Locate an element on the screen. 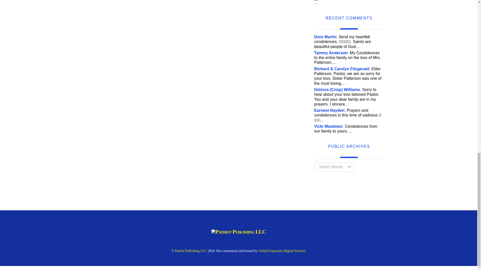 Image resolution: width=481 pixels, height=270 pixels. Patriot Publishing LLC is located at coordinates (191, 250).